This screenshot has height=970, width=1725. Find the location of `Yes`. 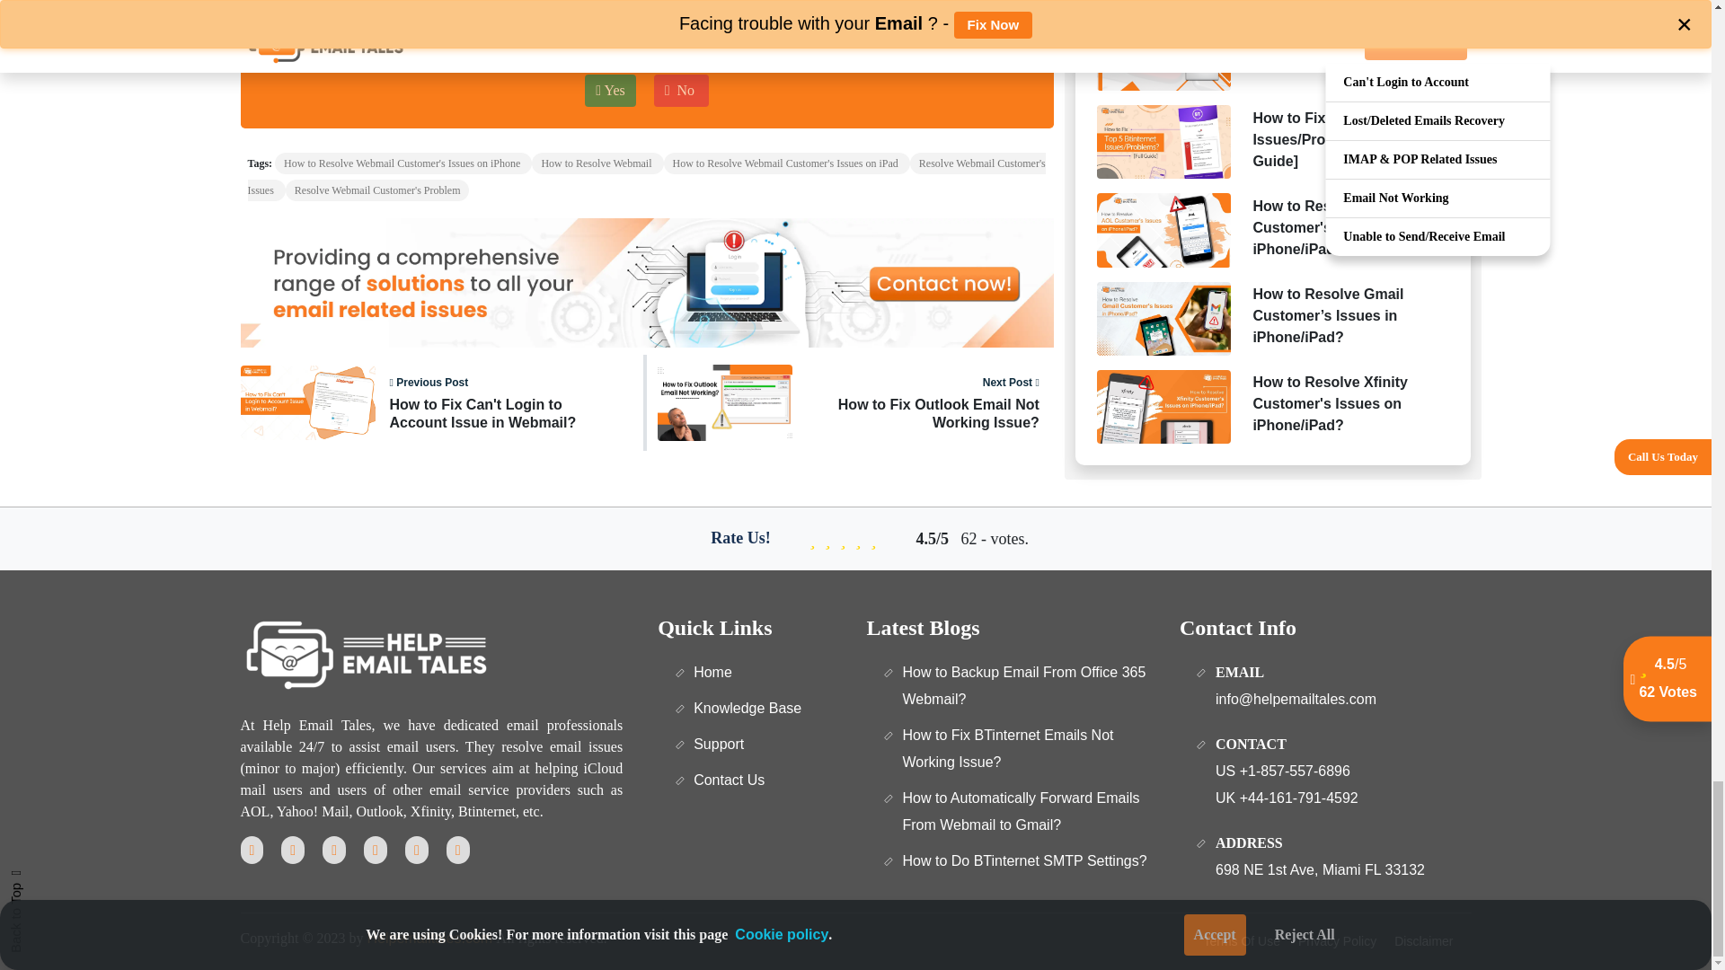

Yes is located at coordinates (610, 90).